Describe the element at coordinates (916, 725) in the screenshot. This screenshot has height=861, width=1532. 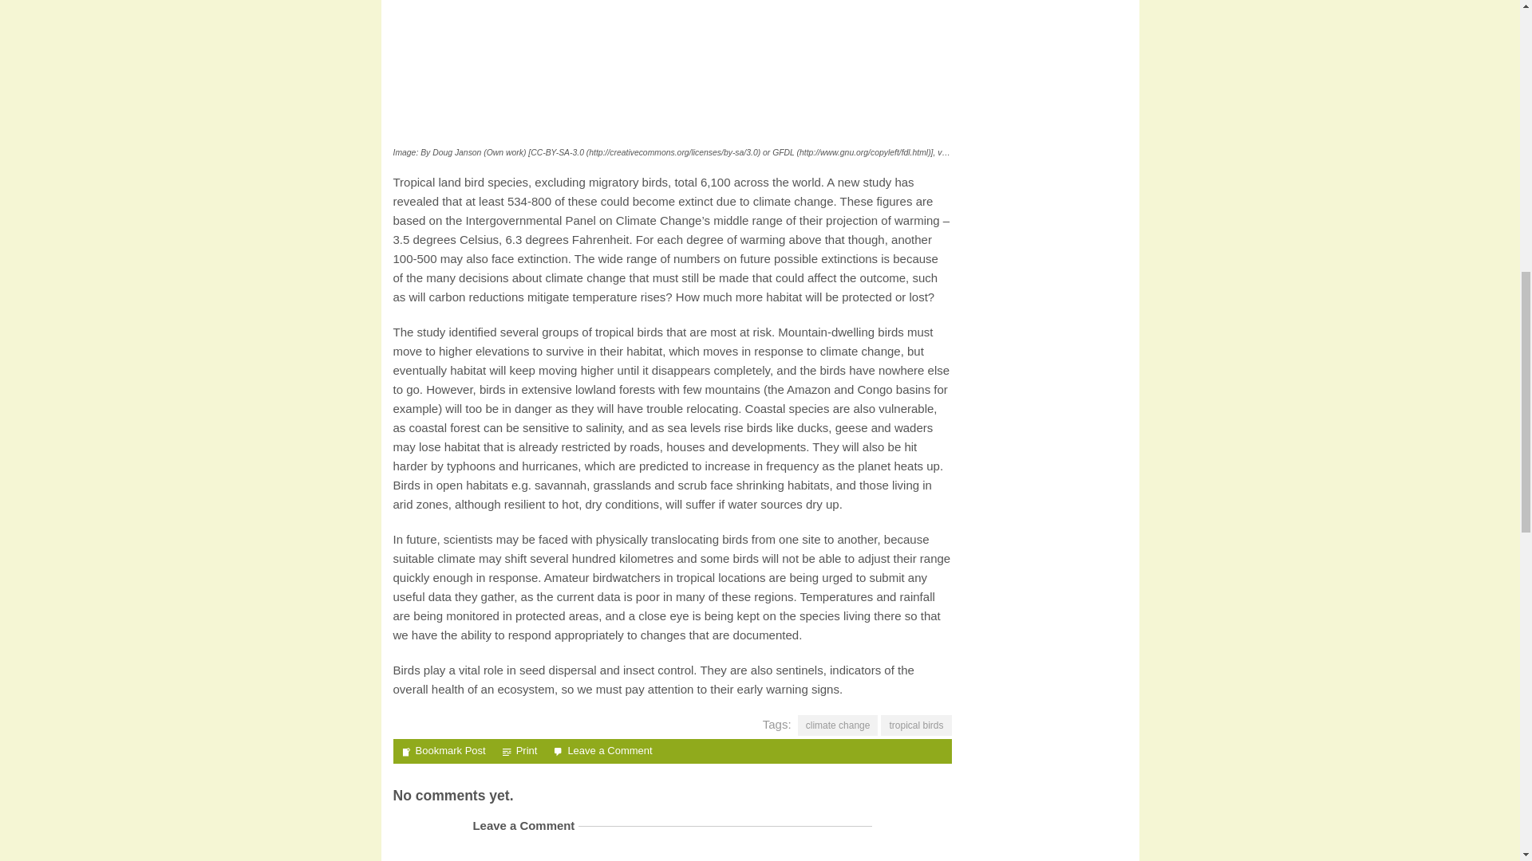
I see `tropical birds` at that location.